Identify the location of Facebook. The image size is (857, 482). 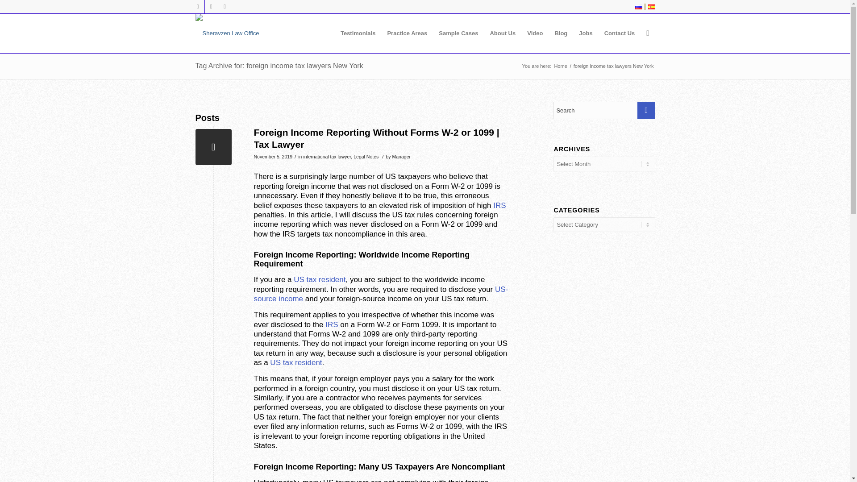
(224, 7).